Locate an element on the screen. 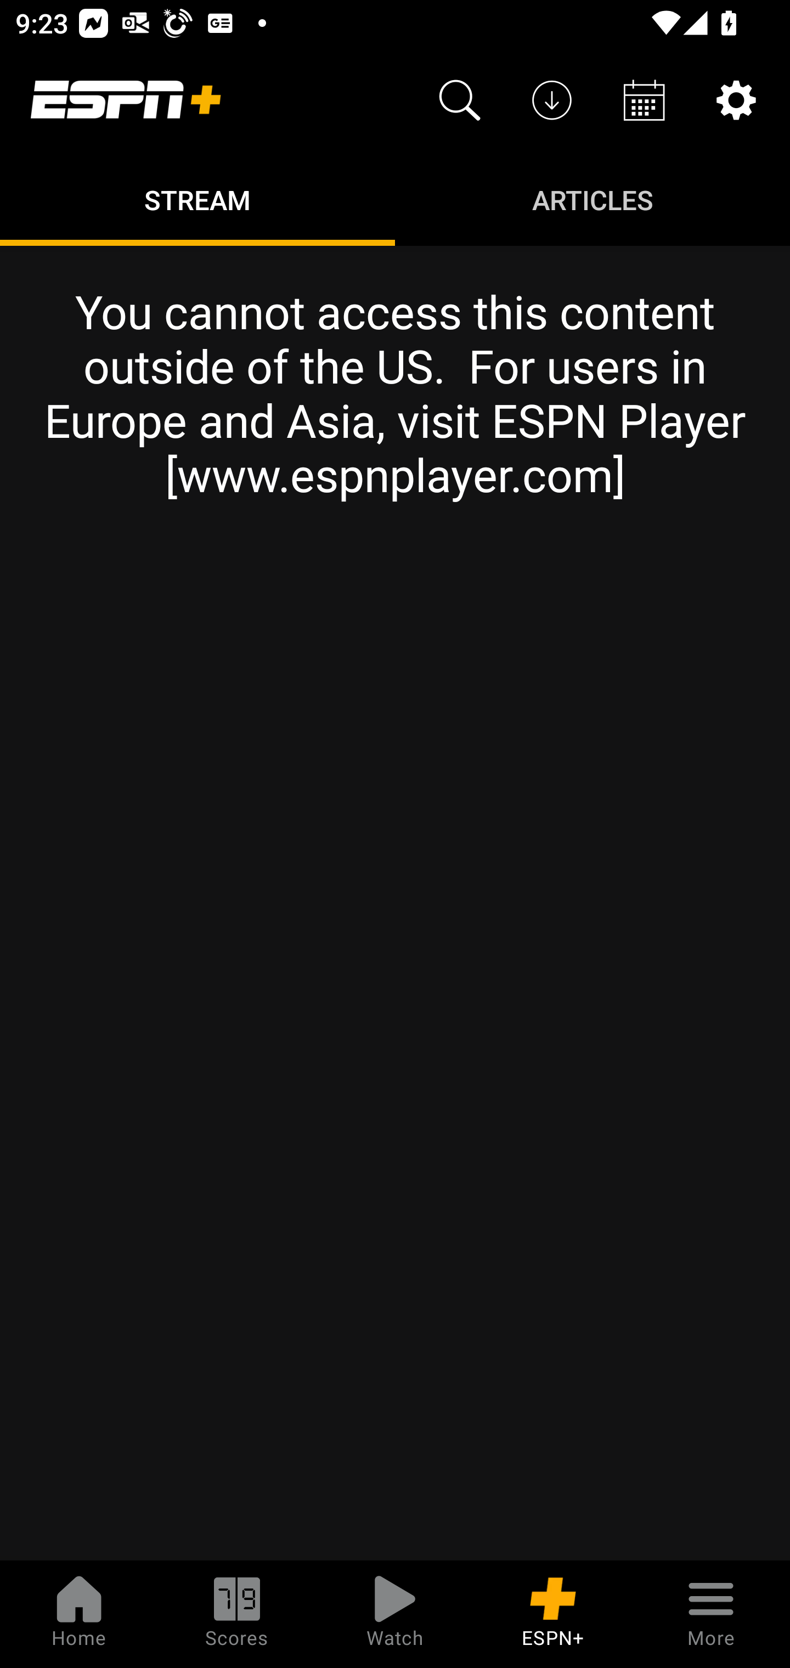  More is located at coordinates (711, 1614).